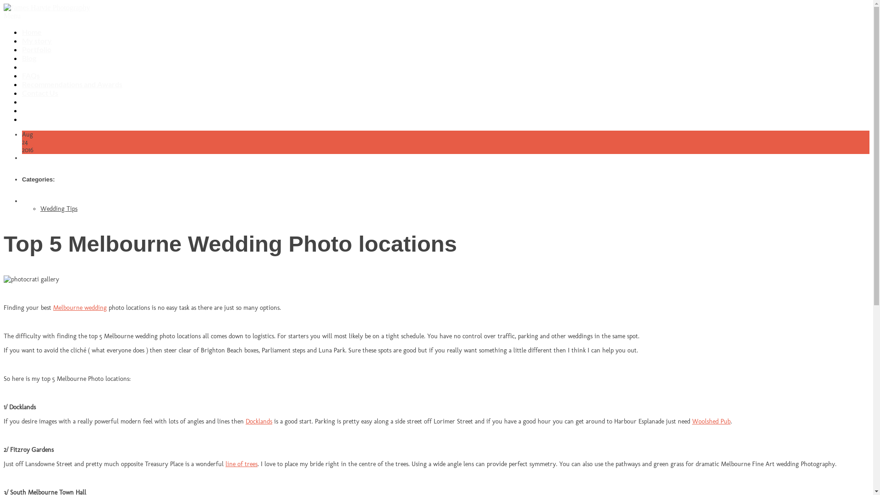 The width and height of the screenshot is (880, 495). Describe the element at coordinates (80, 308) in the screenshot. I see `Melbourne wedding` at that location.